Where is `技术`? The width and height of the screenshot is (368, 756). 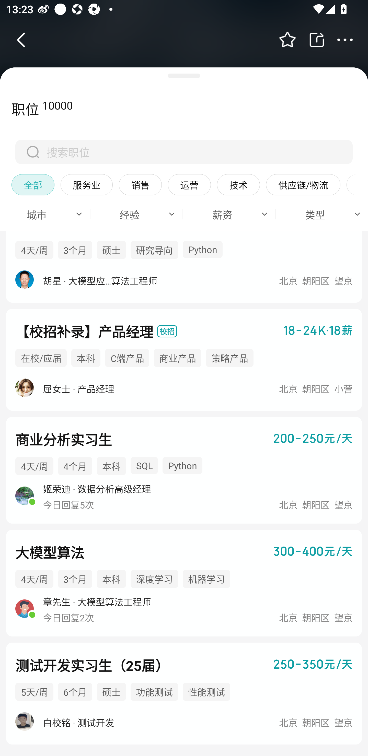 技术 is located at coordinates (238, 184).